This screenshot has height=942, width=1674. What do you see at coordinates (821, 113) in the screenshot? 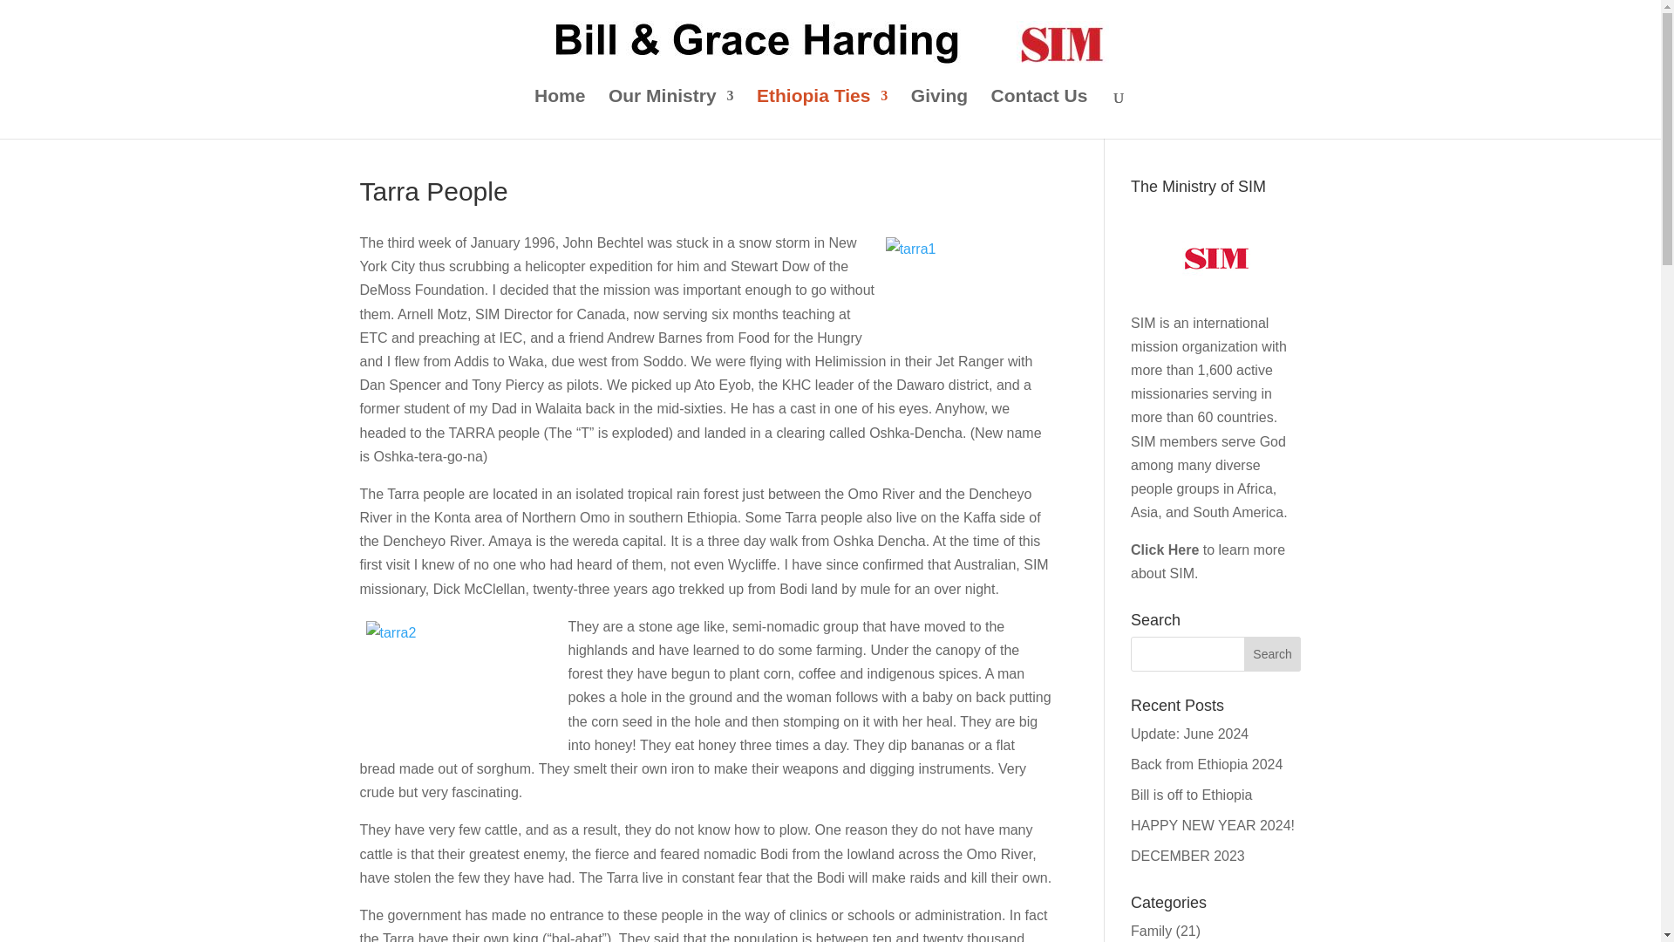
I see `Ethiopia Ties` at bounding box center [821, 113].